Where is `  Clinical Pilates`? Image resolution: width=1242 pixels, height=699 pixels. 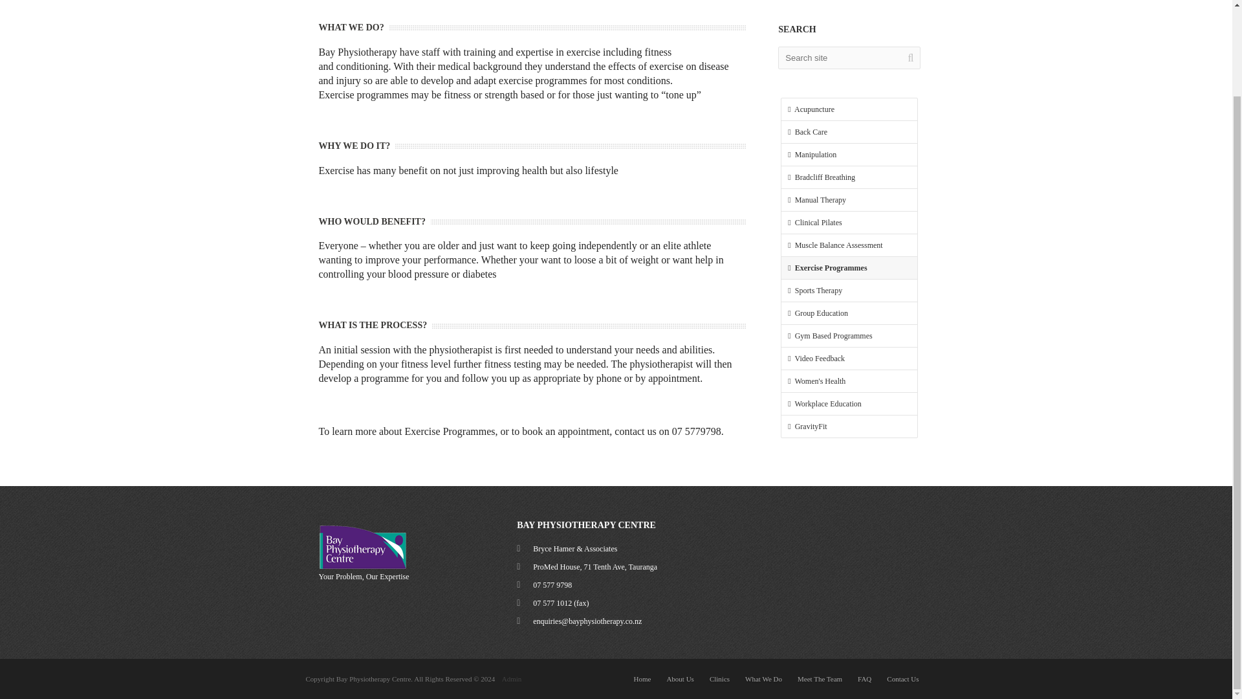
  Clinical Pilates is located at coordinates (849, 223).